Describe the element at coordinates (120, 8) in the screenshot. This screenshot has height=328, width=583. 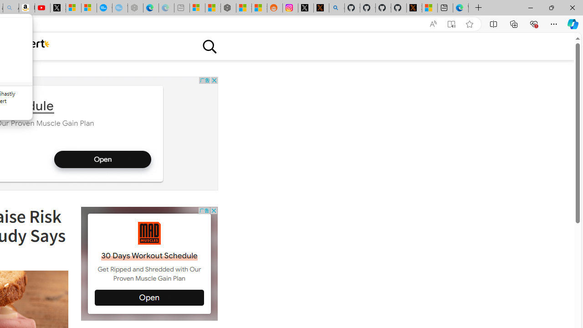
I see `The most popular Google 'how to' searches - Sleeping` at that location.